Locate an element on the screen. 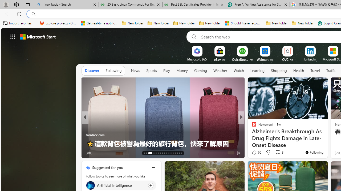 The height and width of the screenshot is (191, 341). Health is located at coordinates (299, 71).